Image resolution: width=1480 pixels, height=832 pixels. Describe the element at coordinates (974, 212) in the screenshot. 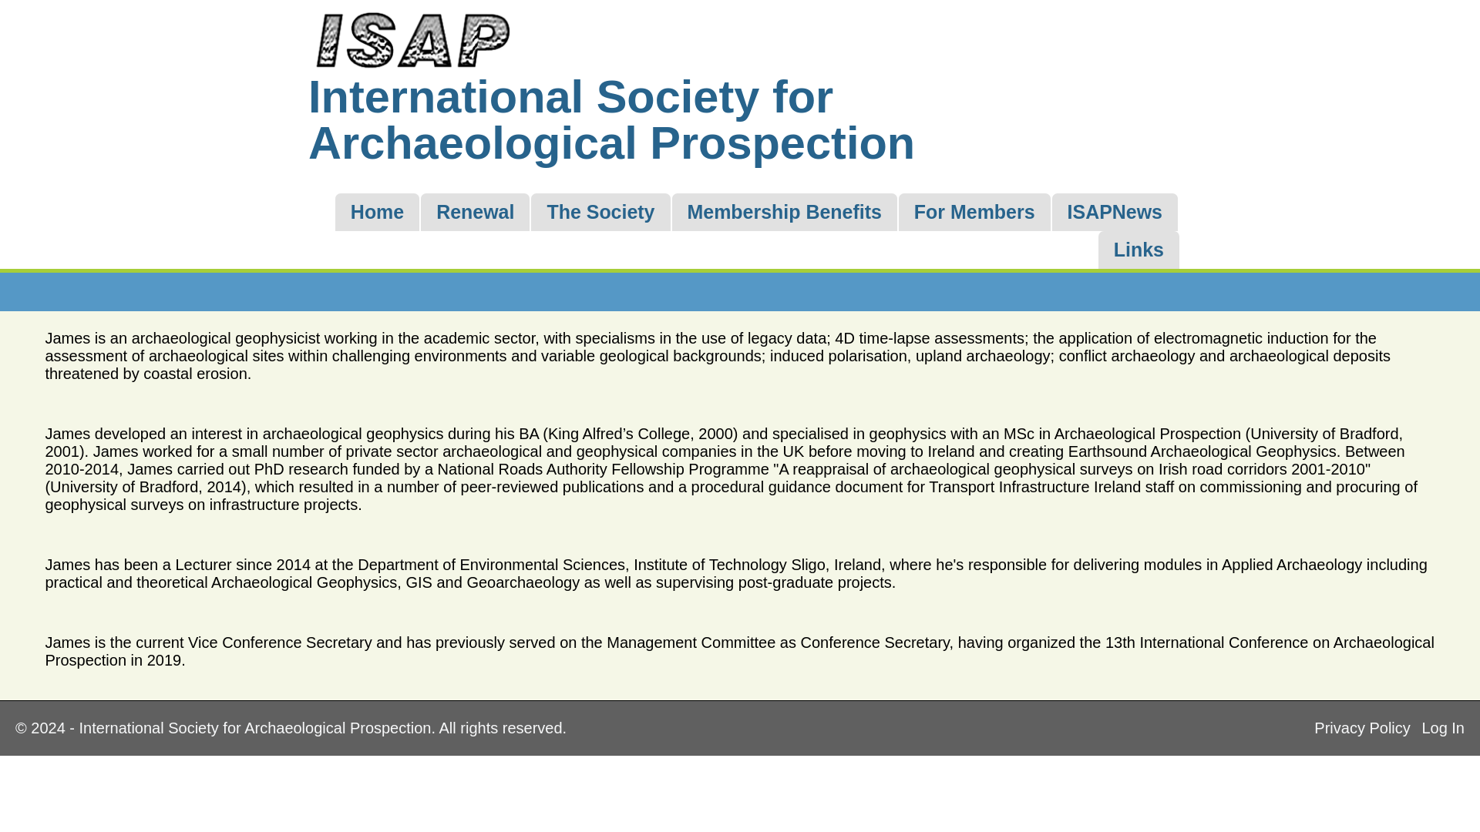

I see `For Members` at that location.